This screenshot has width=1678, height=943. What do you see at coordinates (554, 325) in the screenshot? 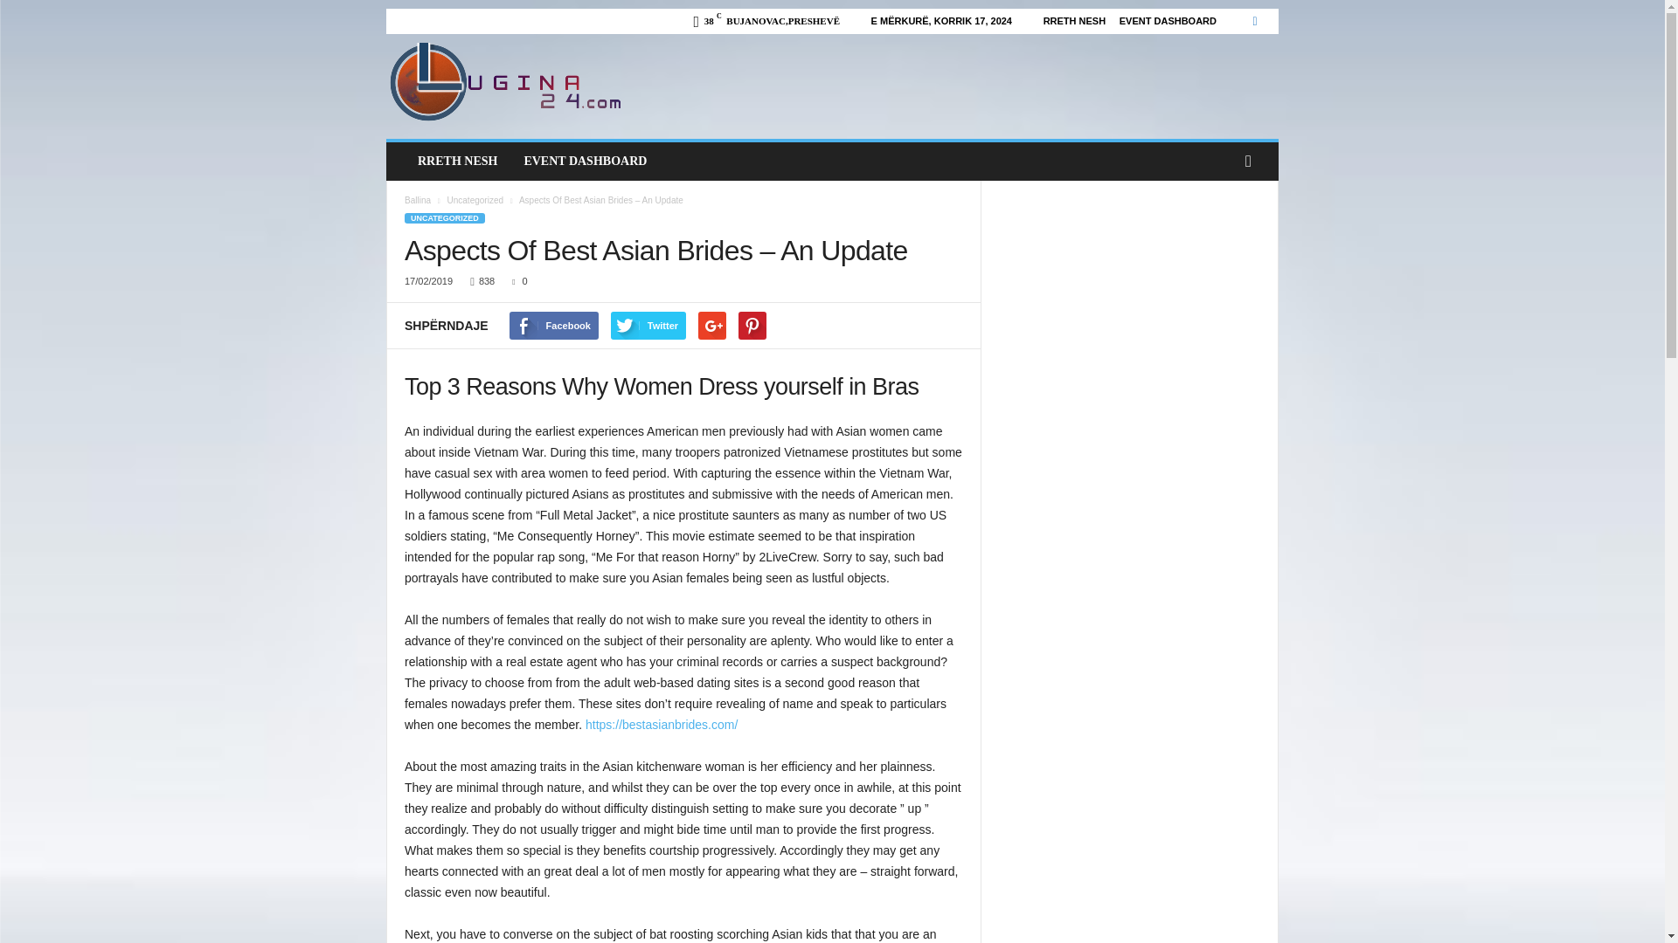
I see `Facebook` at bounding box center [554, 325].